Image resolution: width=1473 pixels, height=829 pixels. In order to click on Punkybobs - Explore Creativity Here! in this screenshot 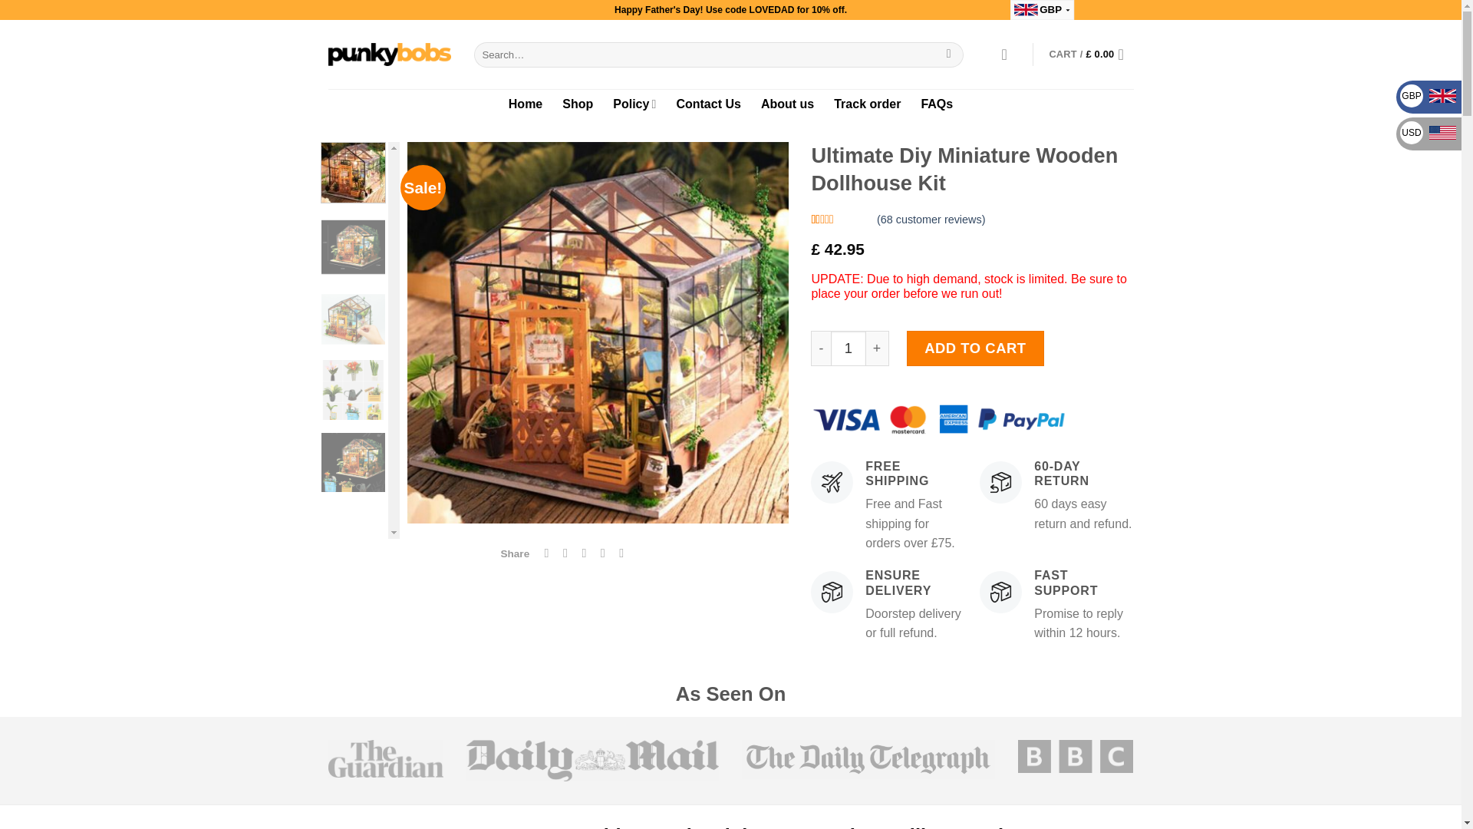, I will do `click(390, 54)`.